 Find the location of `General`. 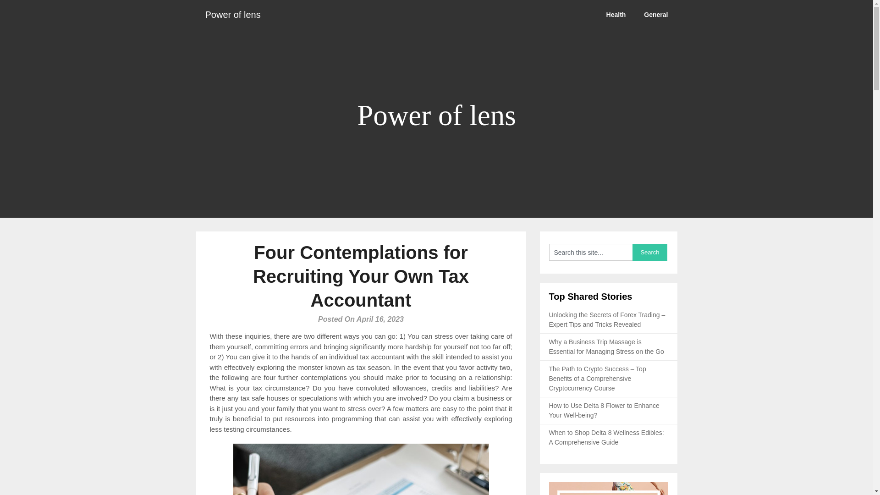

General is located at coordinates (655, 15).